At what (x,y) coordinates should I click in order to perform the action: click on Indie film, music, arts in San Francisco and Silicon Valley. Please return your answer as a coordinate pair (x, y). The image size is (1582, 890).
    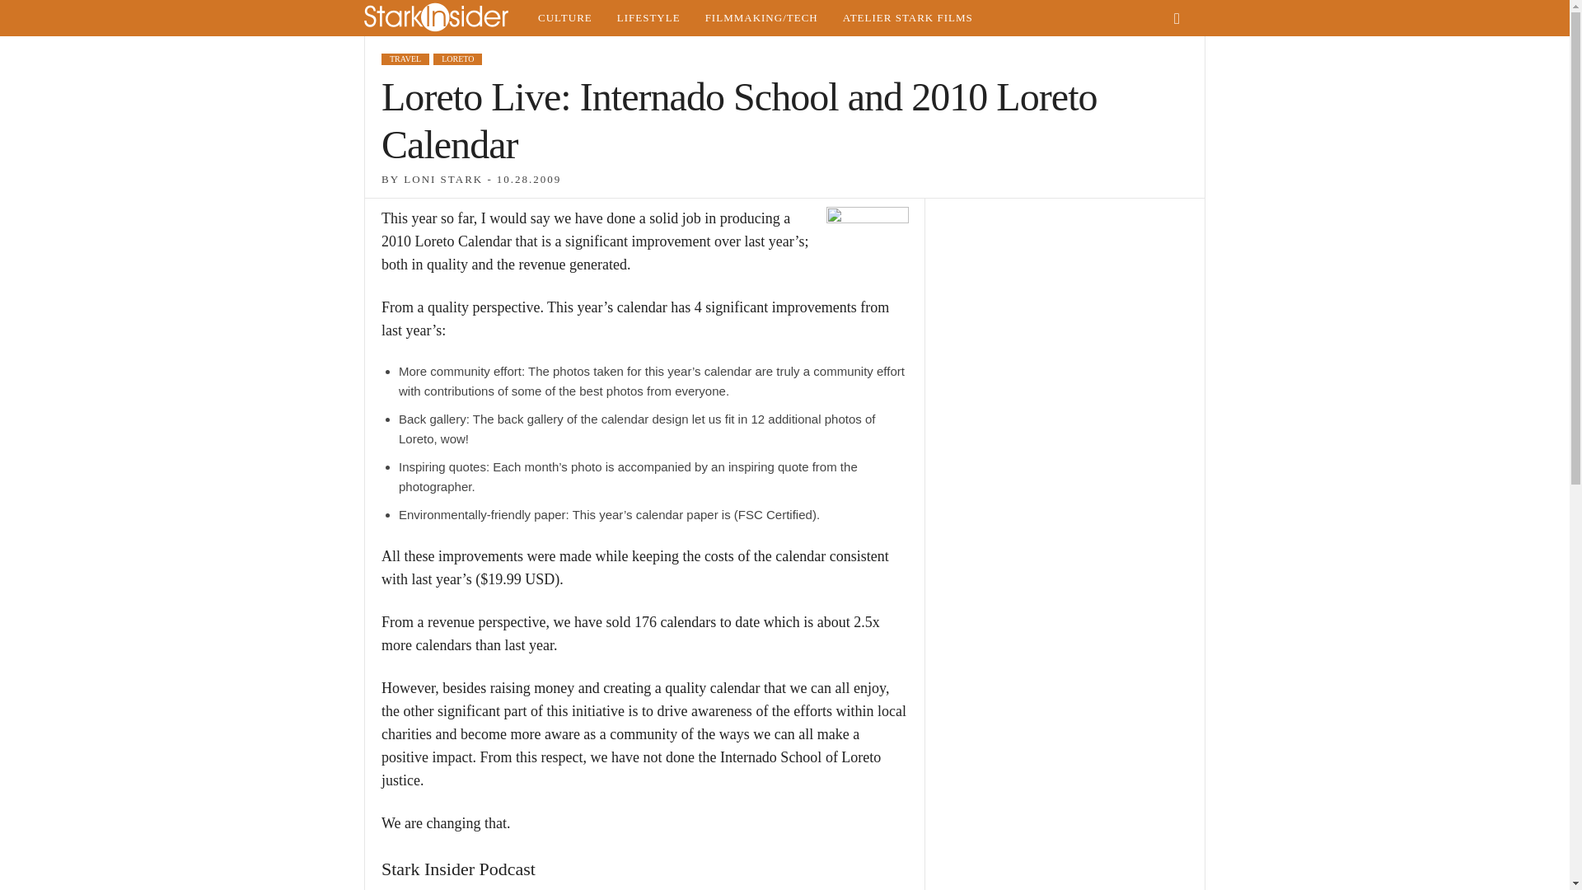
    Looking at the image, I should click on (564, 18).